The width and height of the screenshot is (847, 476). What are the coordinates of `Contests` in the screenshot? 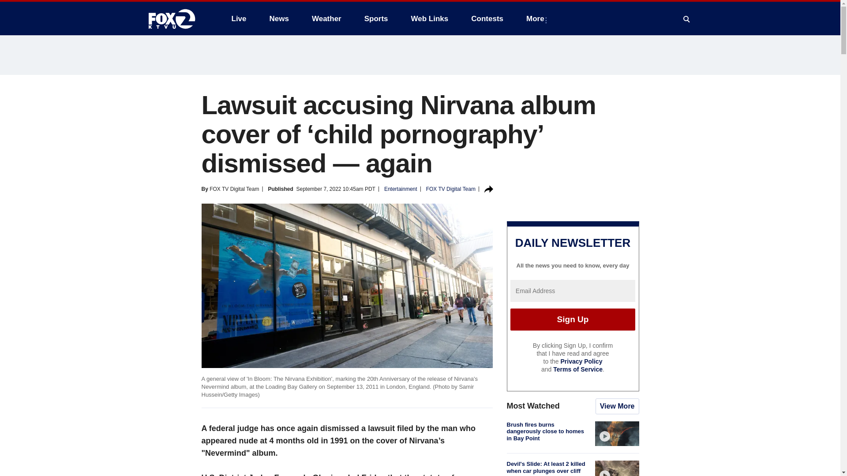 It's located at (487, 19).